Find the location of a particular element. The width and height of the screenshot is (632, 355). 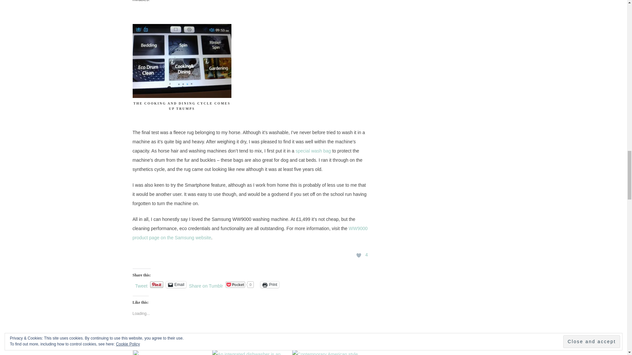

Click to print is located at coordinates (270, 285).